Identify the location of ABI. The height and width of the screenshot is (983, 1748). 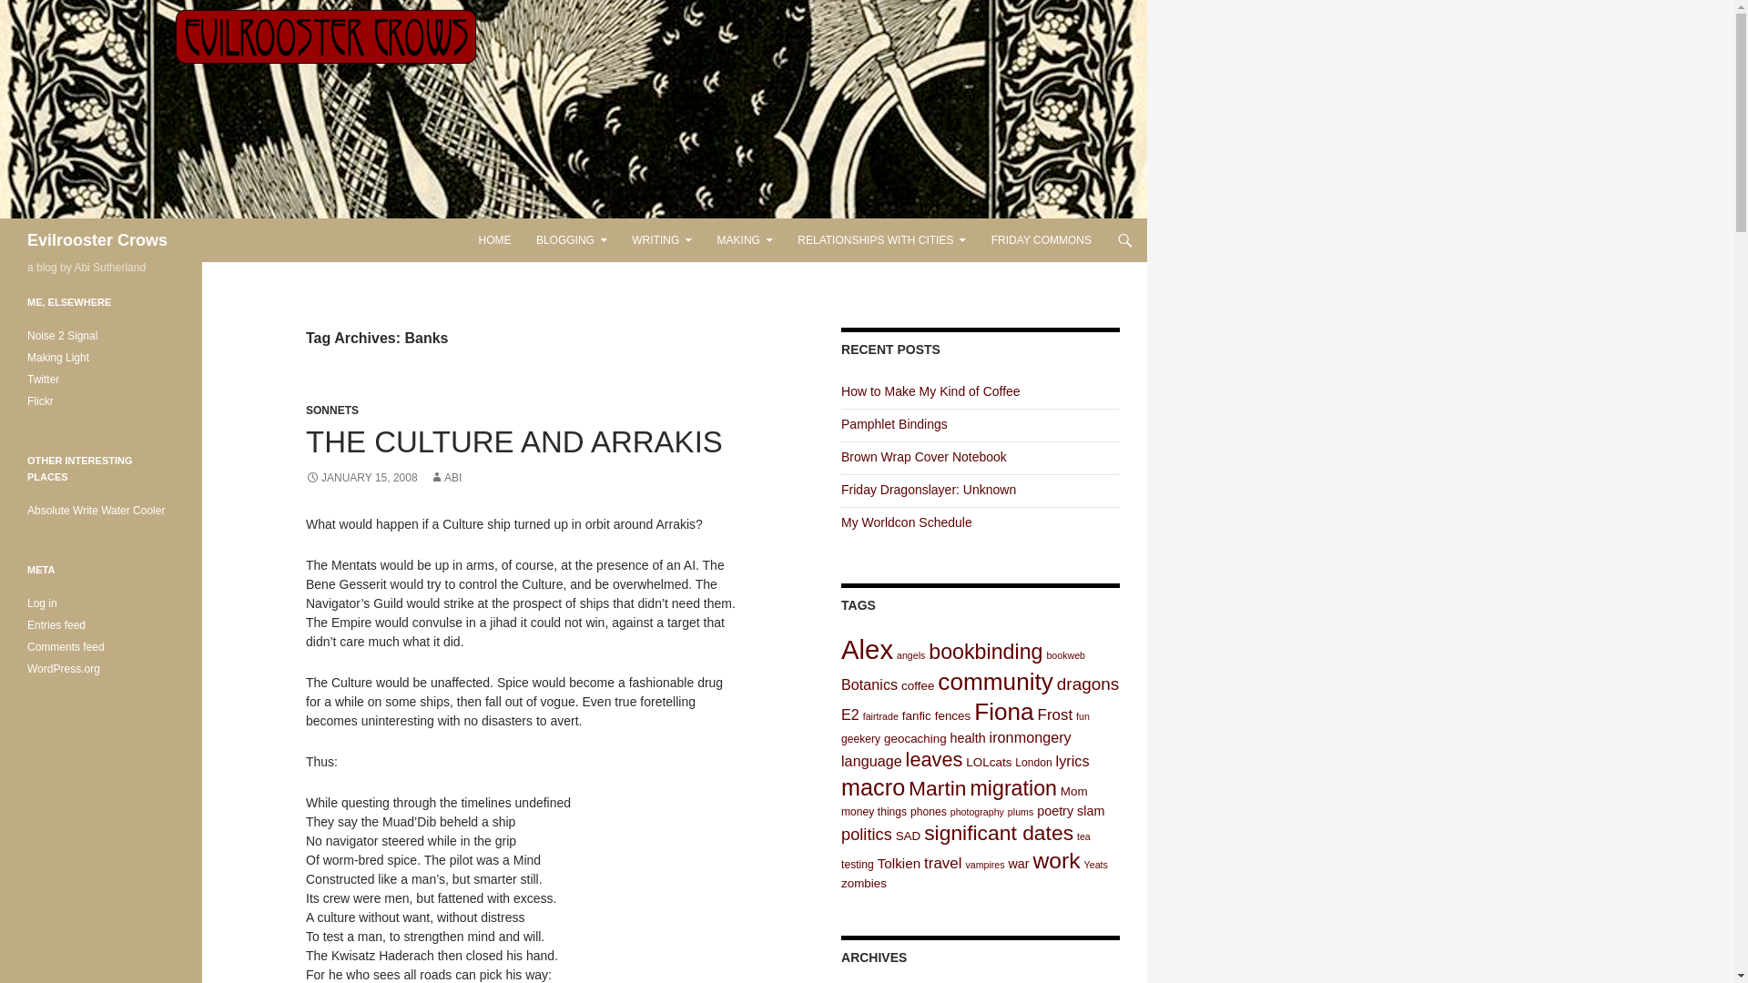
(445, 478).